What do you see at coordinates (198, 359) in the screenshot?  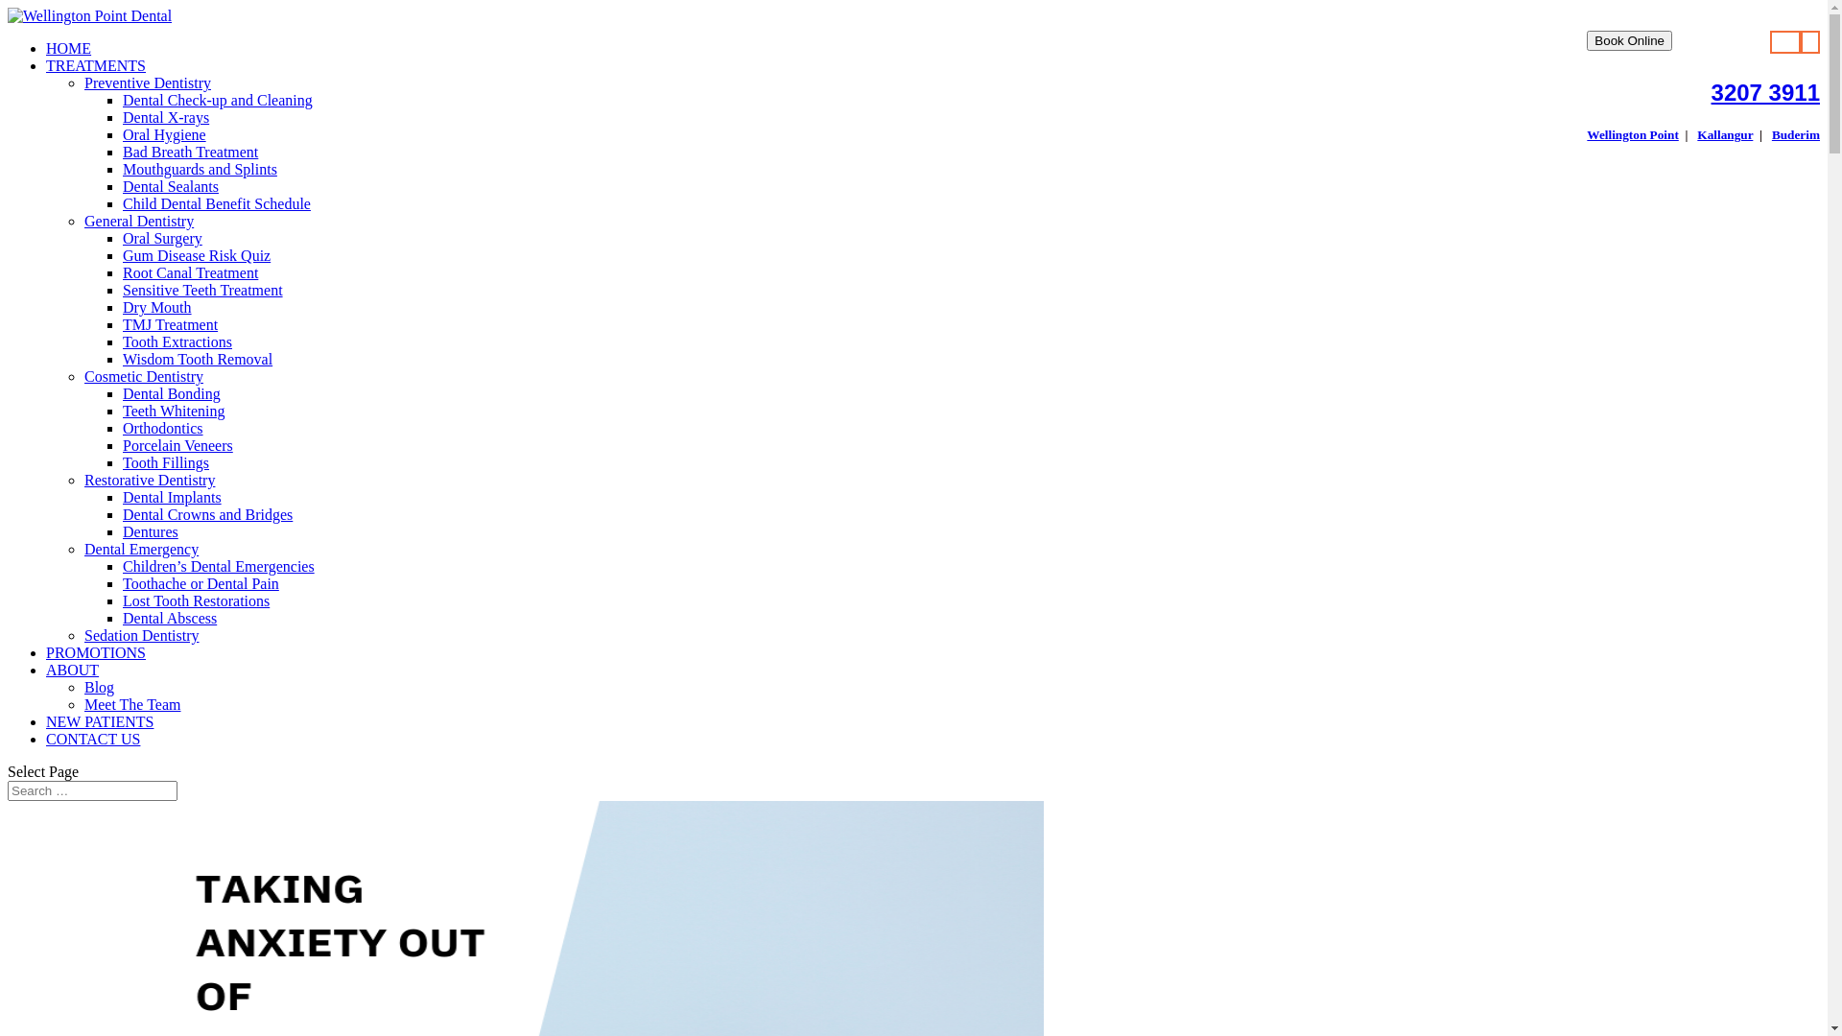 I see `Wisdom Tooth Removal` at bounding box center [198, 359].